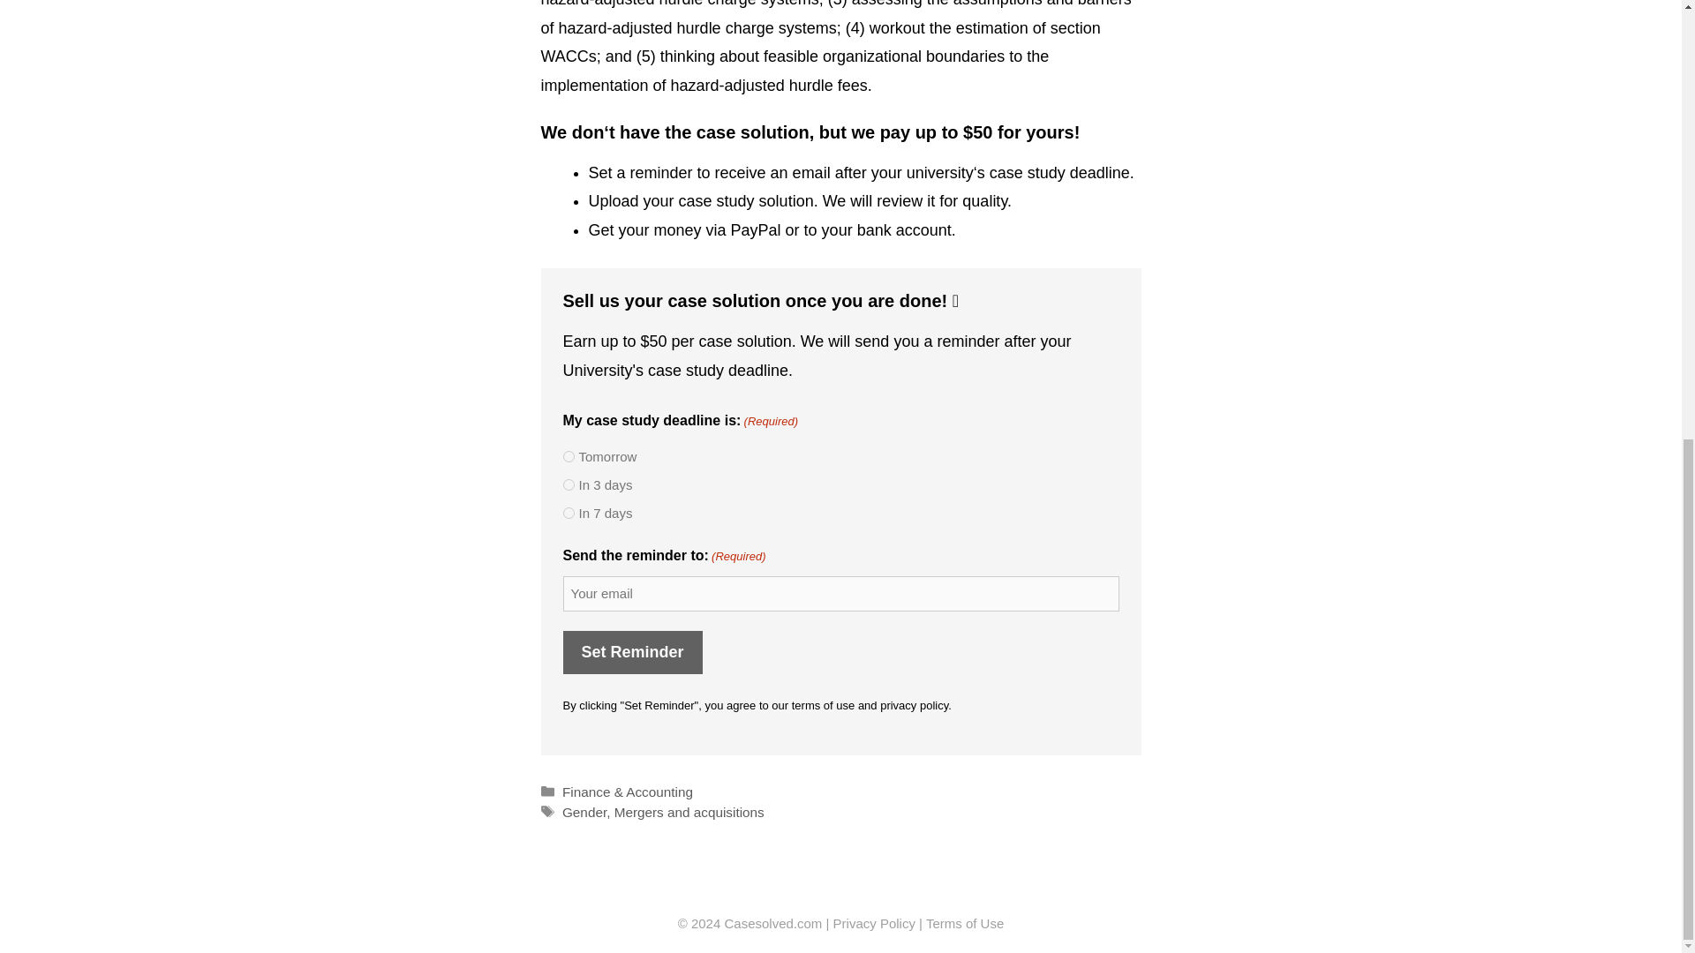 This screenshot has height=953, width=1695. I want to click on 7, so click(569, 512).